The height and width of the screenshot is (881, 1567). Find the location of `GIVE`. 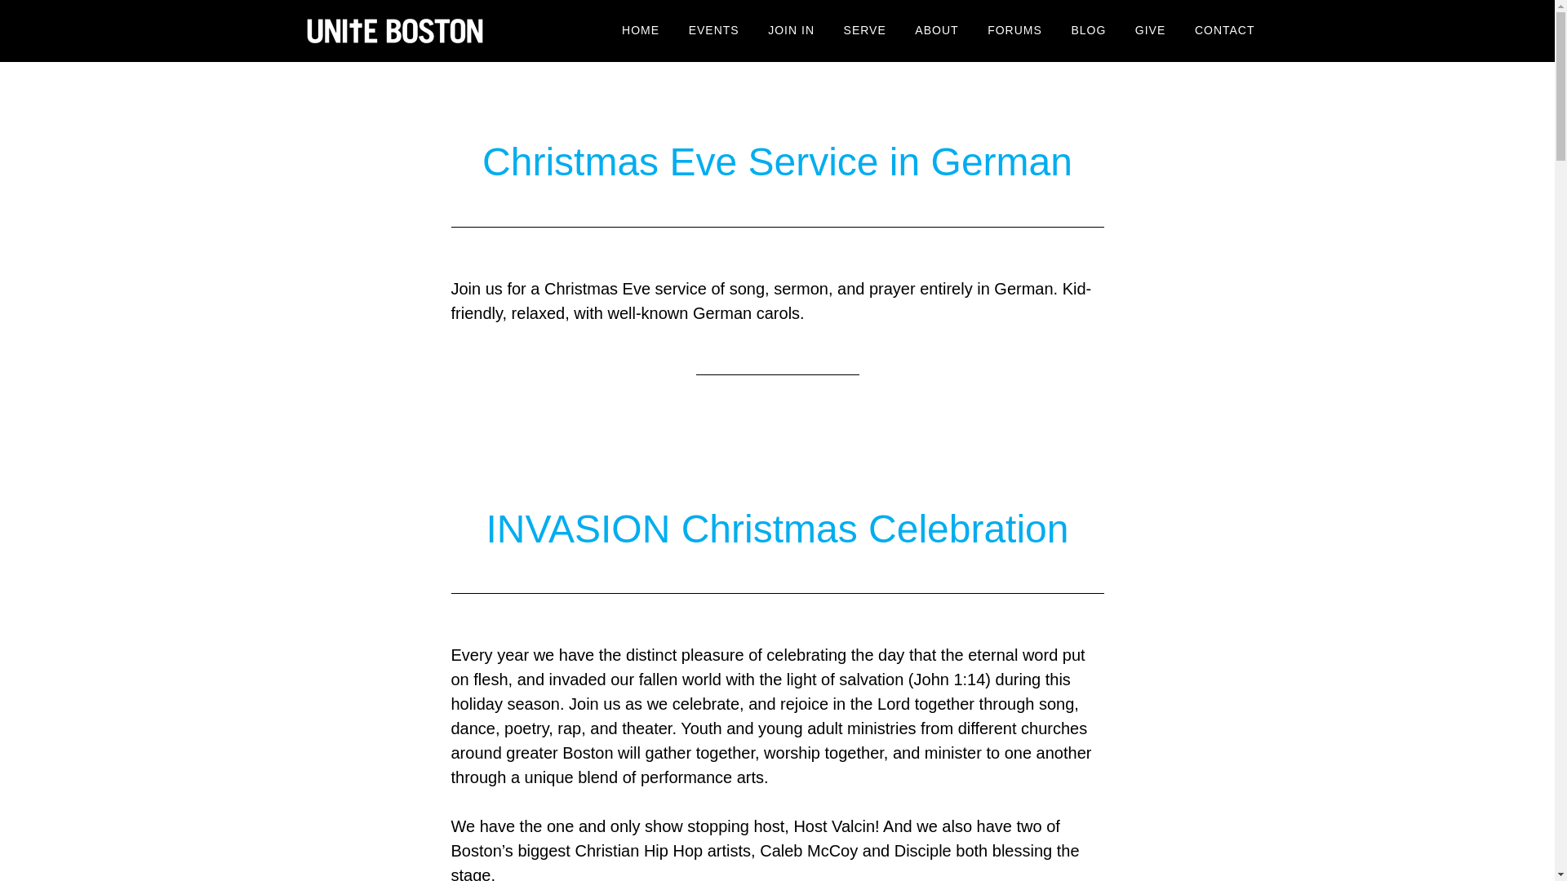

GIVE is located at coordinates (1151, 31).